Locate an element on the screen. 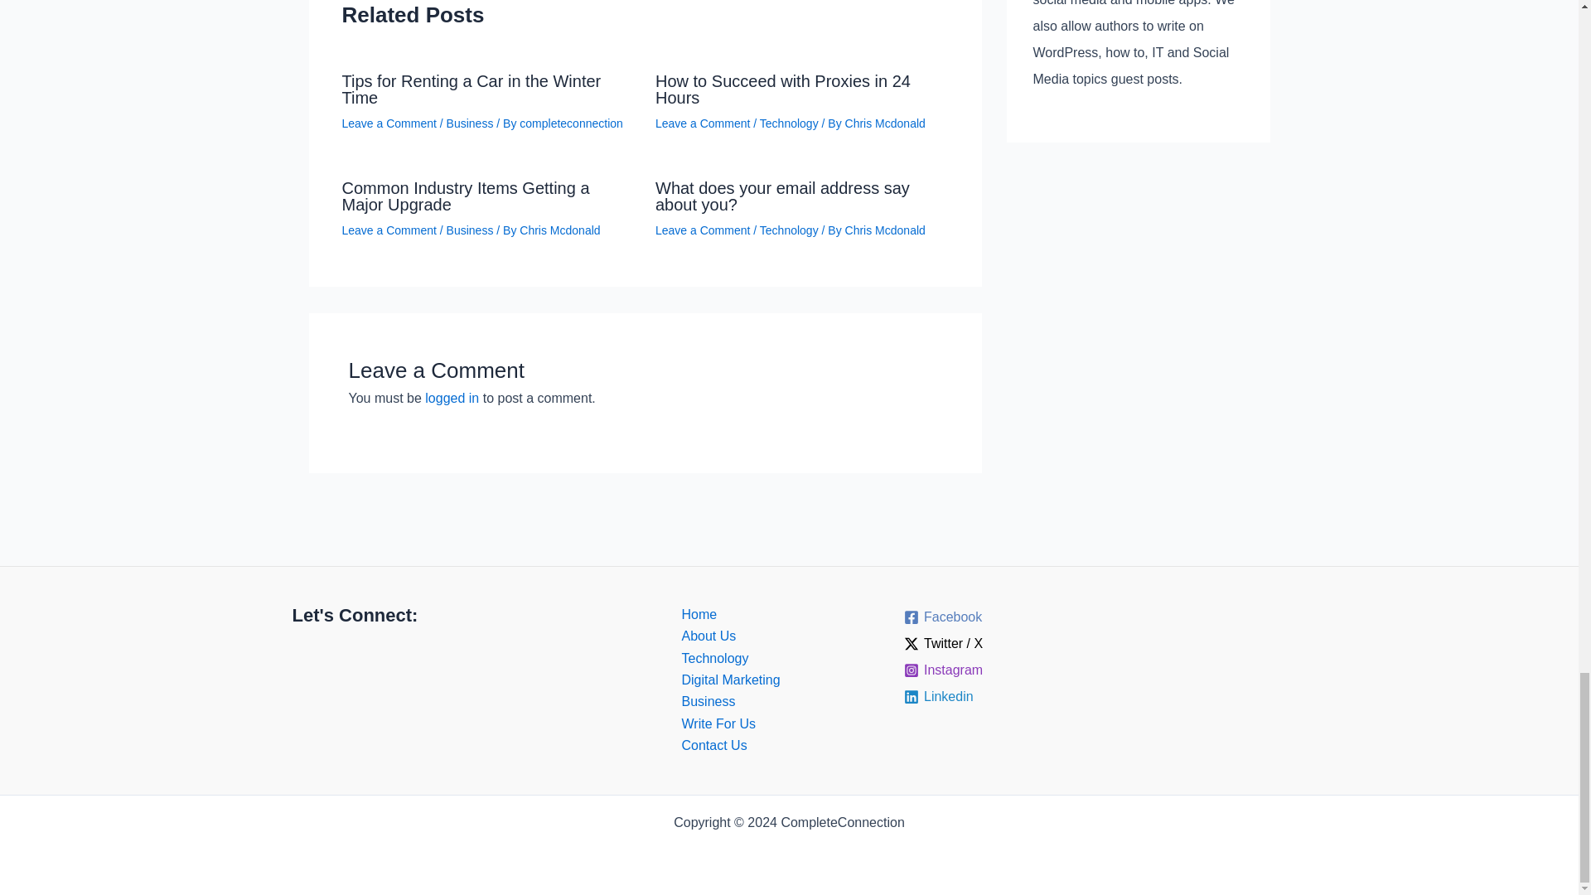 This screenshot has height=895, width=1591. Leave a Comment is located at coordinates (703, 123).